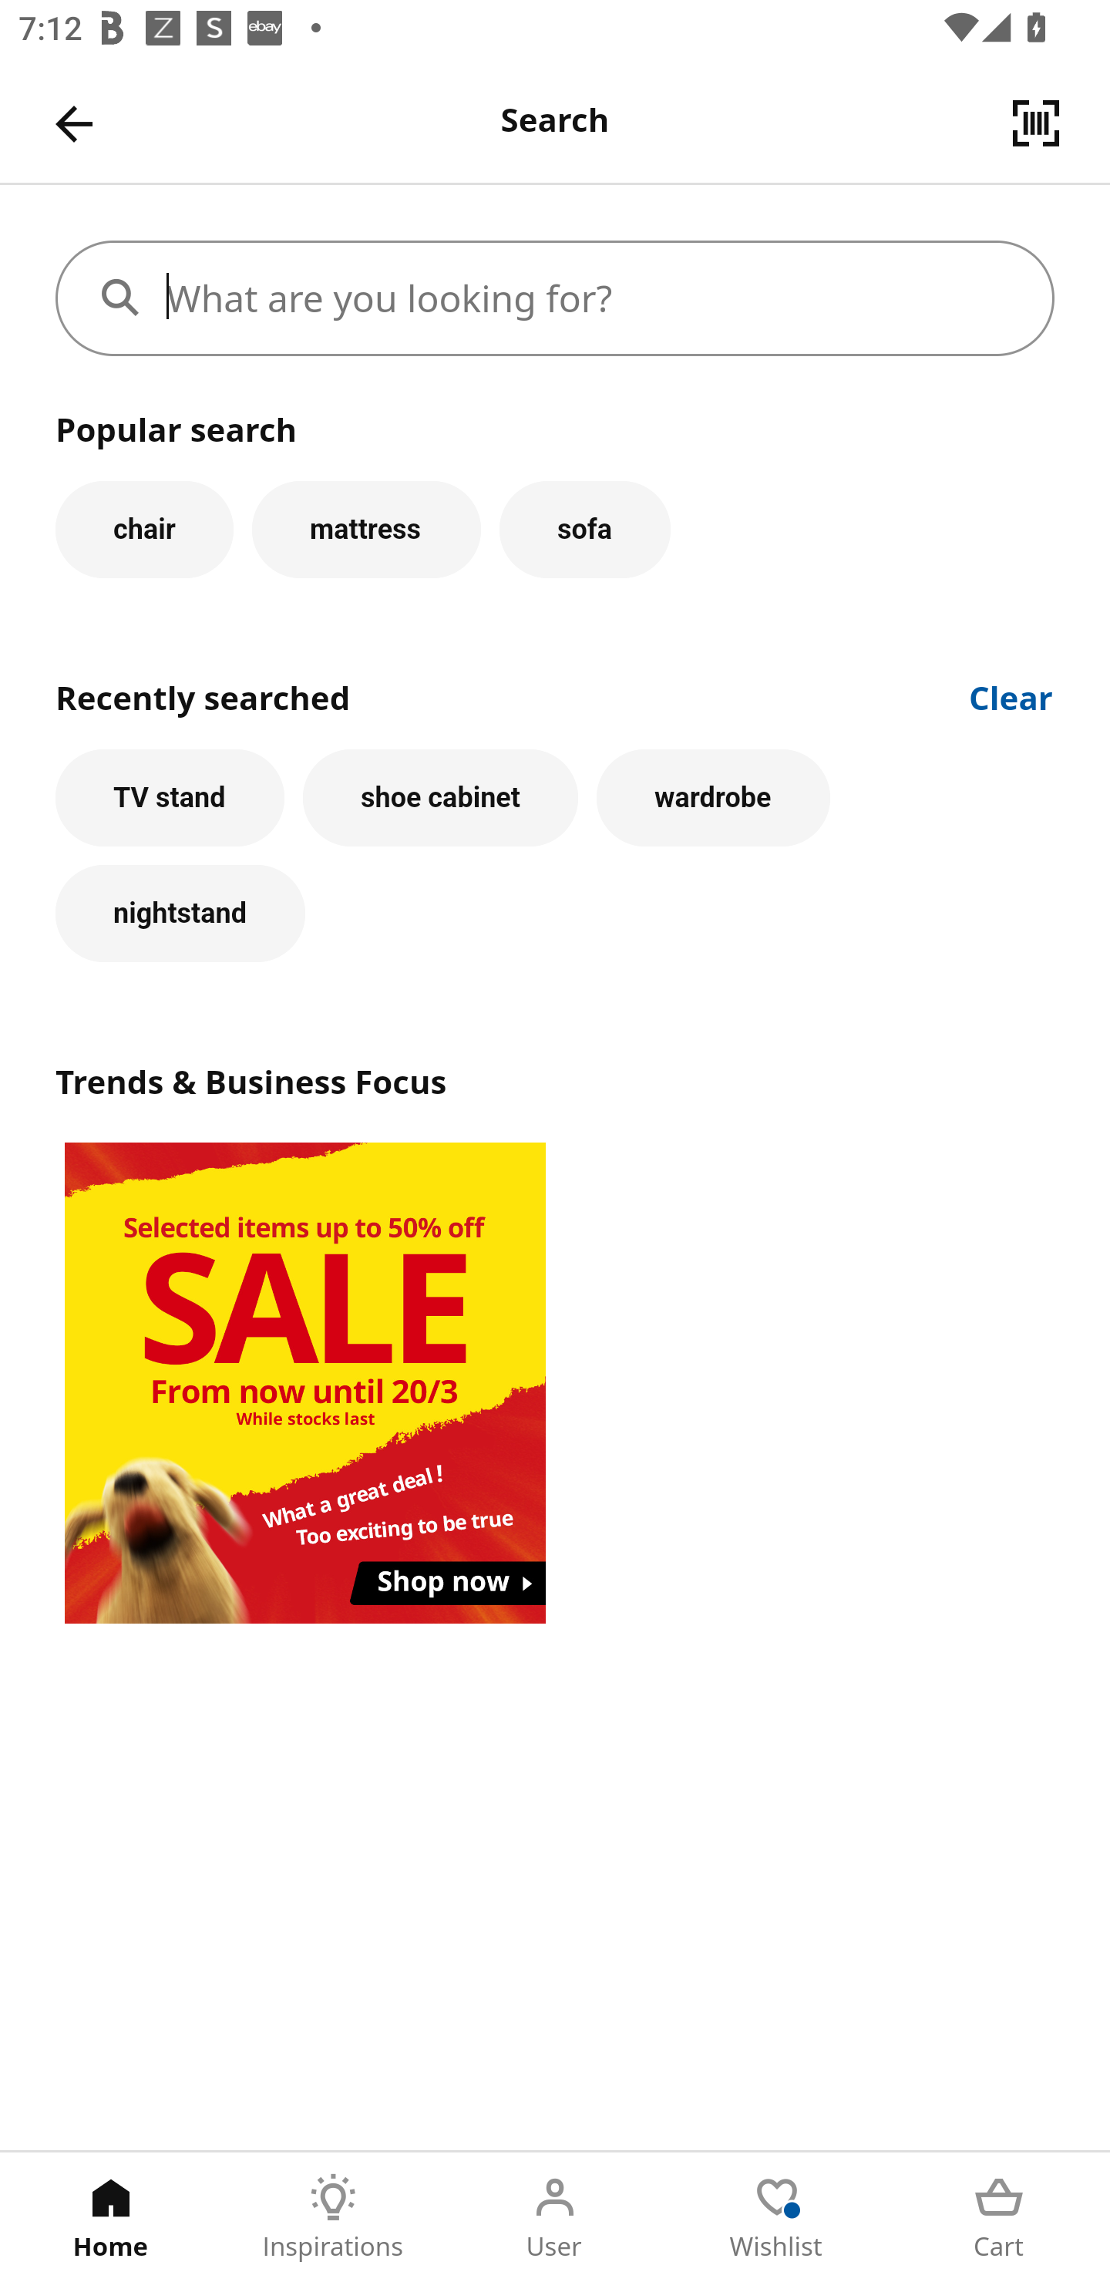  What do you see at coordinates (180, 914) in the screenshot?
I see `nightstand` at bounding box center [180, 914].